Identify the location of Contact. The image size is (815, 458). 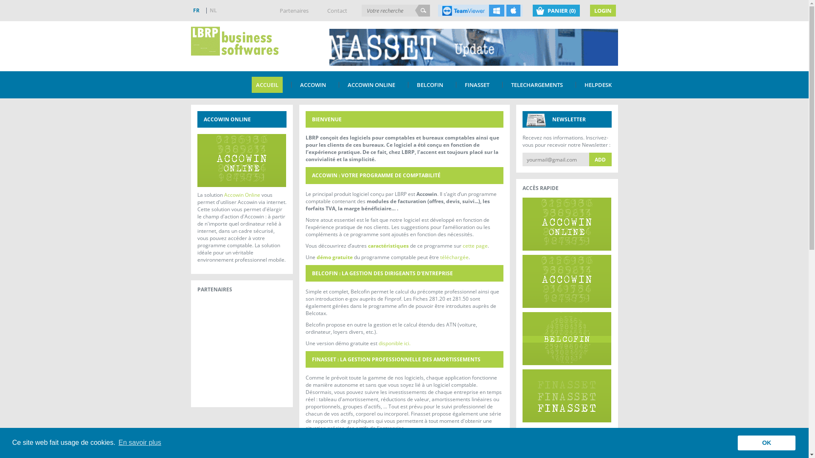
(337, 10).